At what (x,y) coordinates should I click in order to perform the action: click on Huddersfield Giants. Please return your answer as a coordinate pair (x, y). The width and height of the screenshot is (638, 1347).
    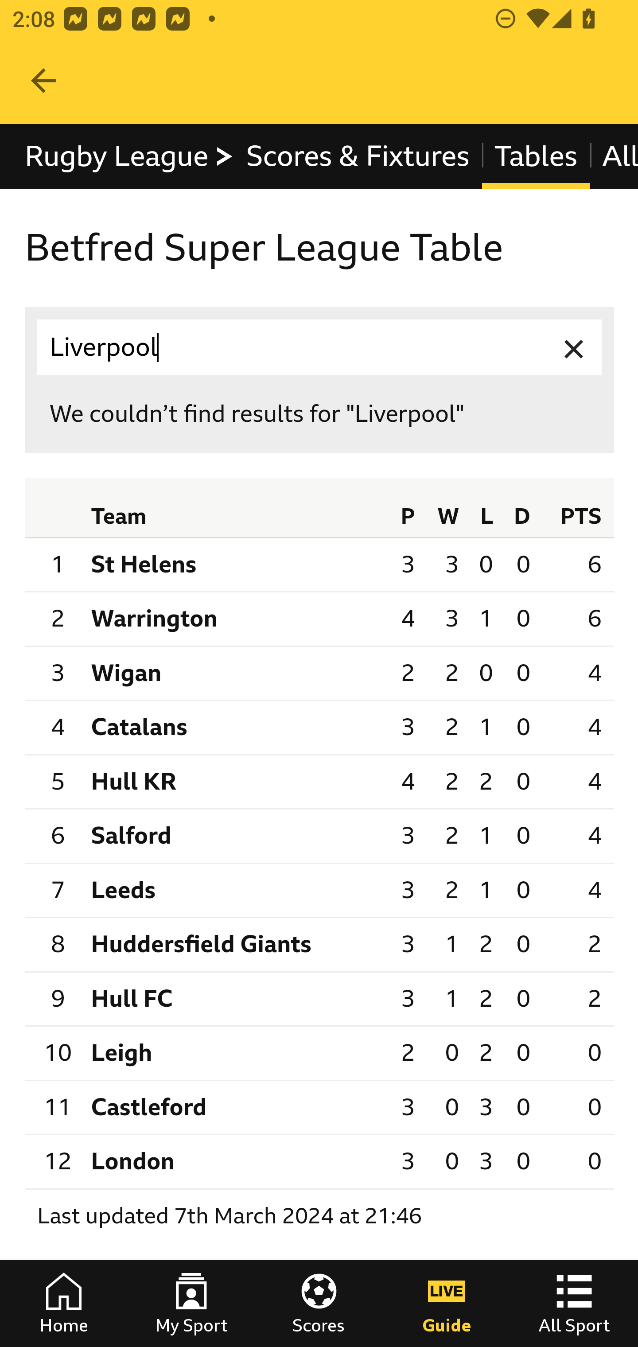
    Looking at the image, I should click on (236, 945).